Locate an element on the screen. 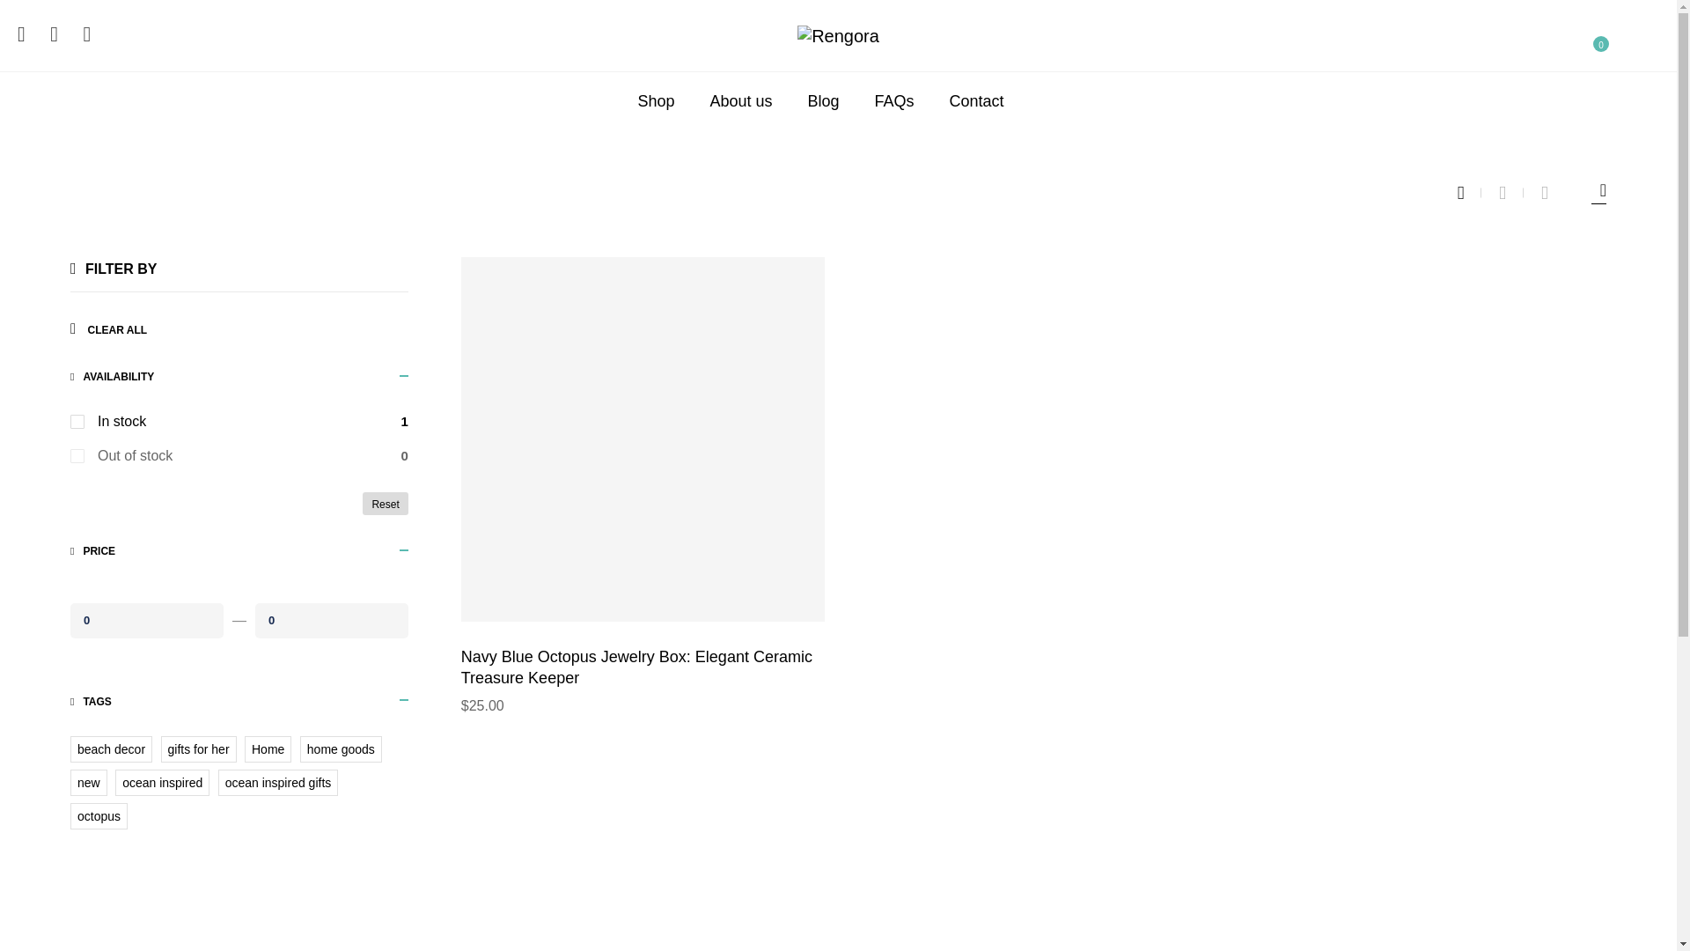 This screenshot has height=951, width=1690. Grid View 3 is located at coordinates (1469, 193).